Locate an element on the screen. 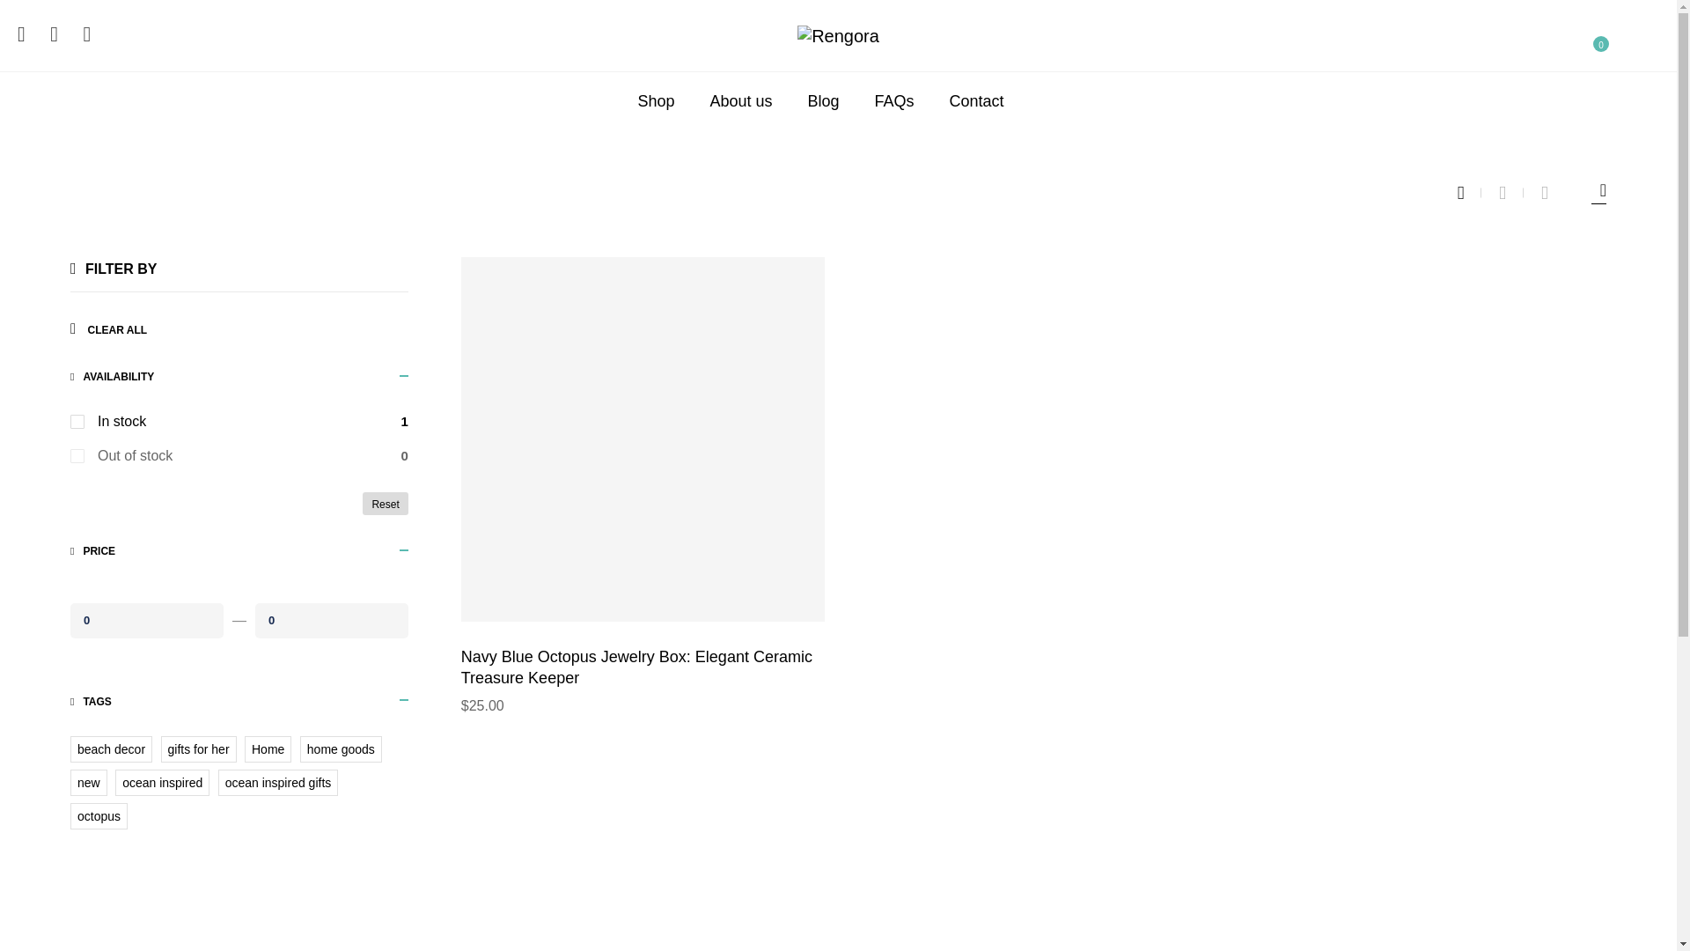 This screenshot has height=951, width=1690. Grid View 3 is located at coordinates (1469, 193).